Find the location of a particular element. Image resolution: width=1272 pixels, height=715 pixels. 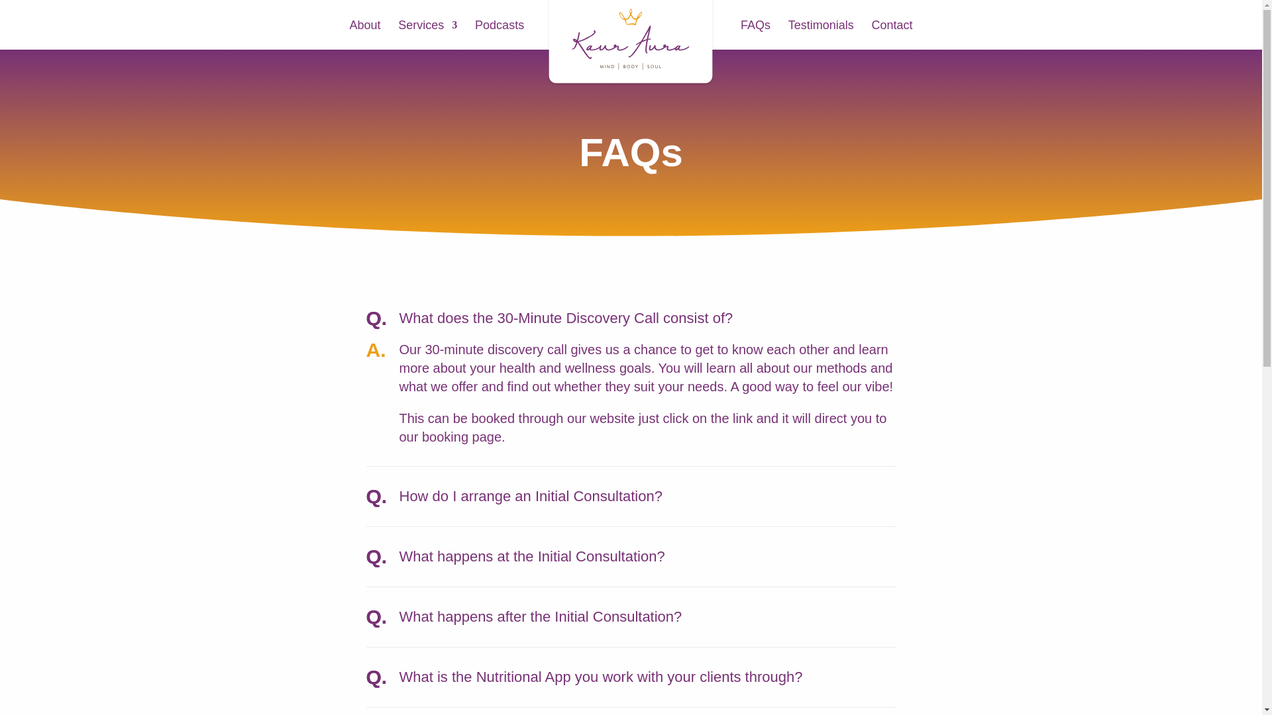

Services is located at coordinates (427, 34).